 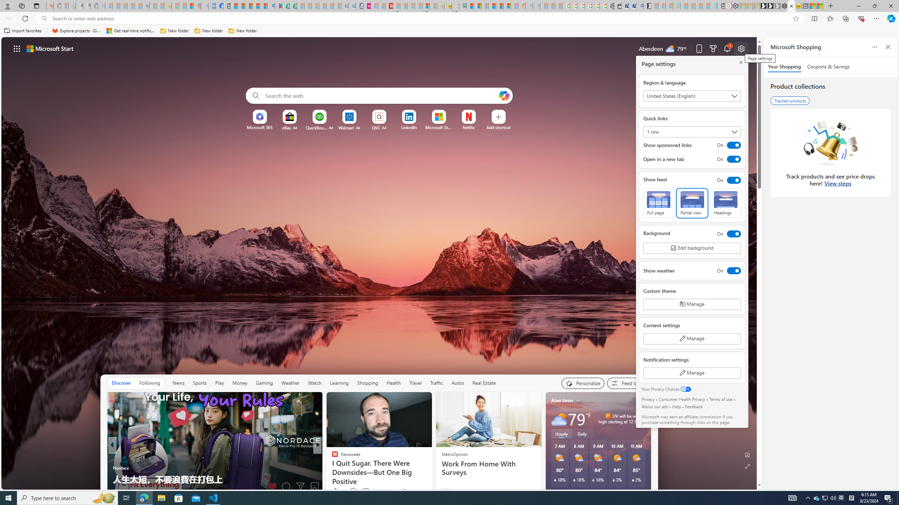 What do you see at coordinates (337, 491) in the screenshot?
I see `1k Like` at bounding box center [337, 491].